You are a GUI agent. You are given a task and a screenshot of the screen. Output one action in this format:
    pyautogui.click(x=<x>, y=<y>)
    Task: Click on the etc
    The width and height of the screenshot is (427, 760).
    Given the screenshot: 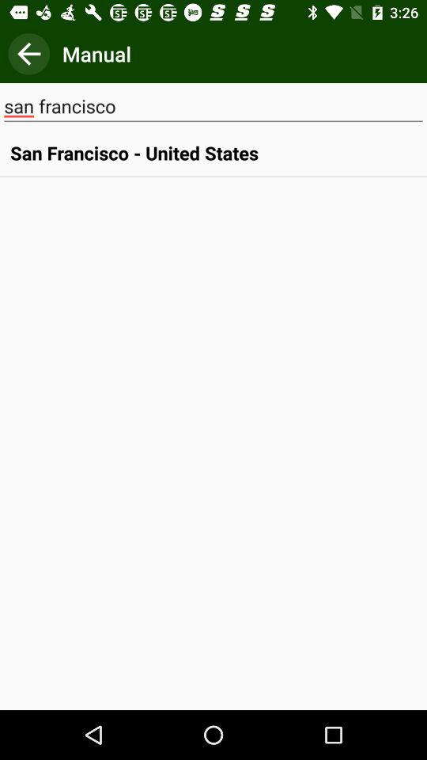 What is the action you would take?
    pyautogui.click(x=28, y=54)
    